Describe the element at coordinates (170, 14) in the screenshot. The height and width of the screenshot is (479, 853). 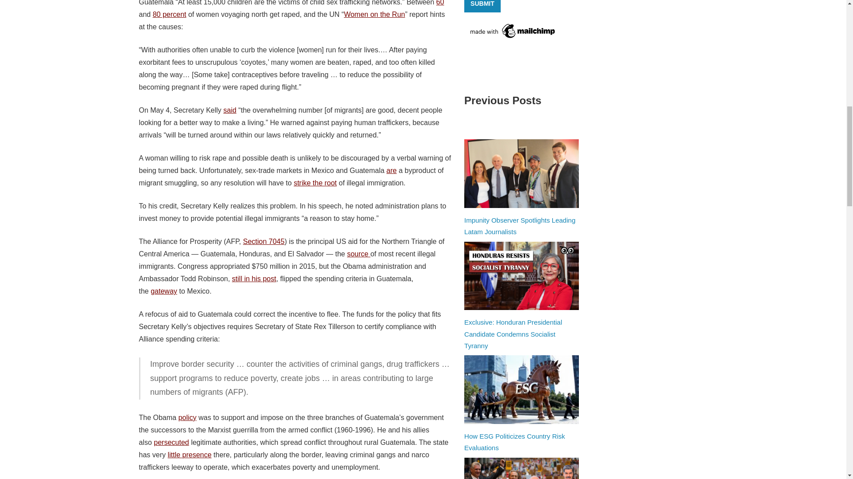
I see `80 percent` at that location.